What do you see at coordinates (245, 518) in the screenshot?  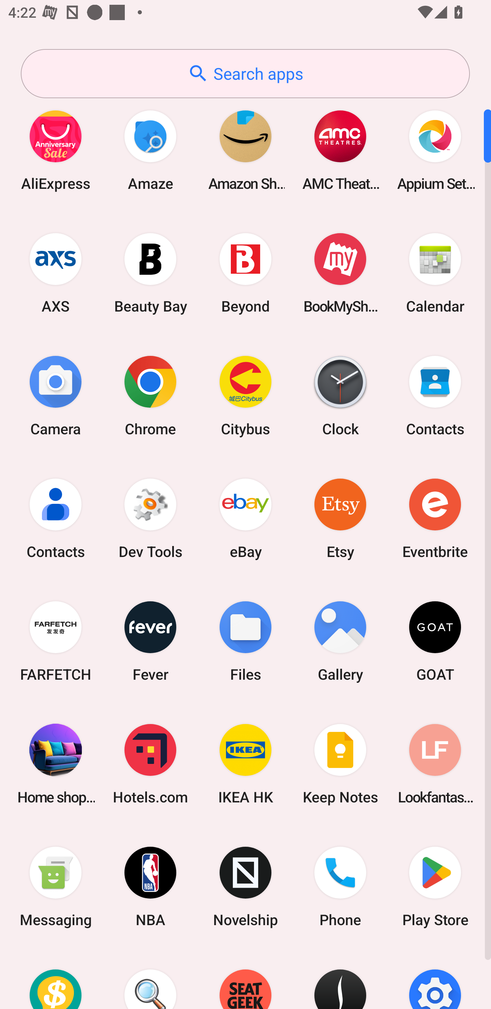 I see `eBay` at bounding box center [245, 518].